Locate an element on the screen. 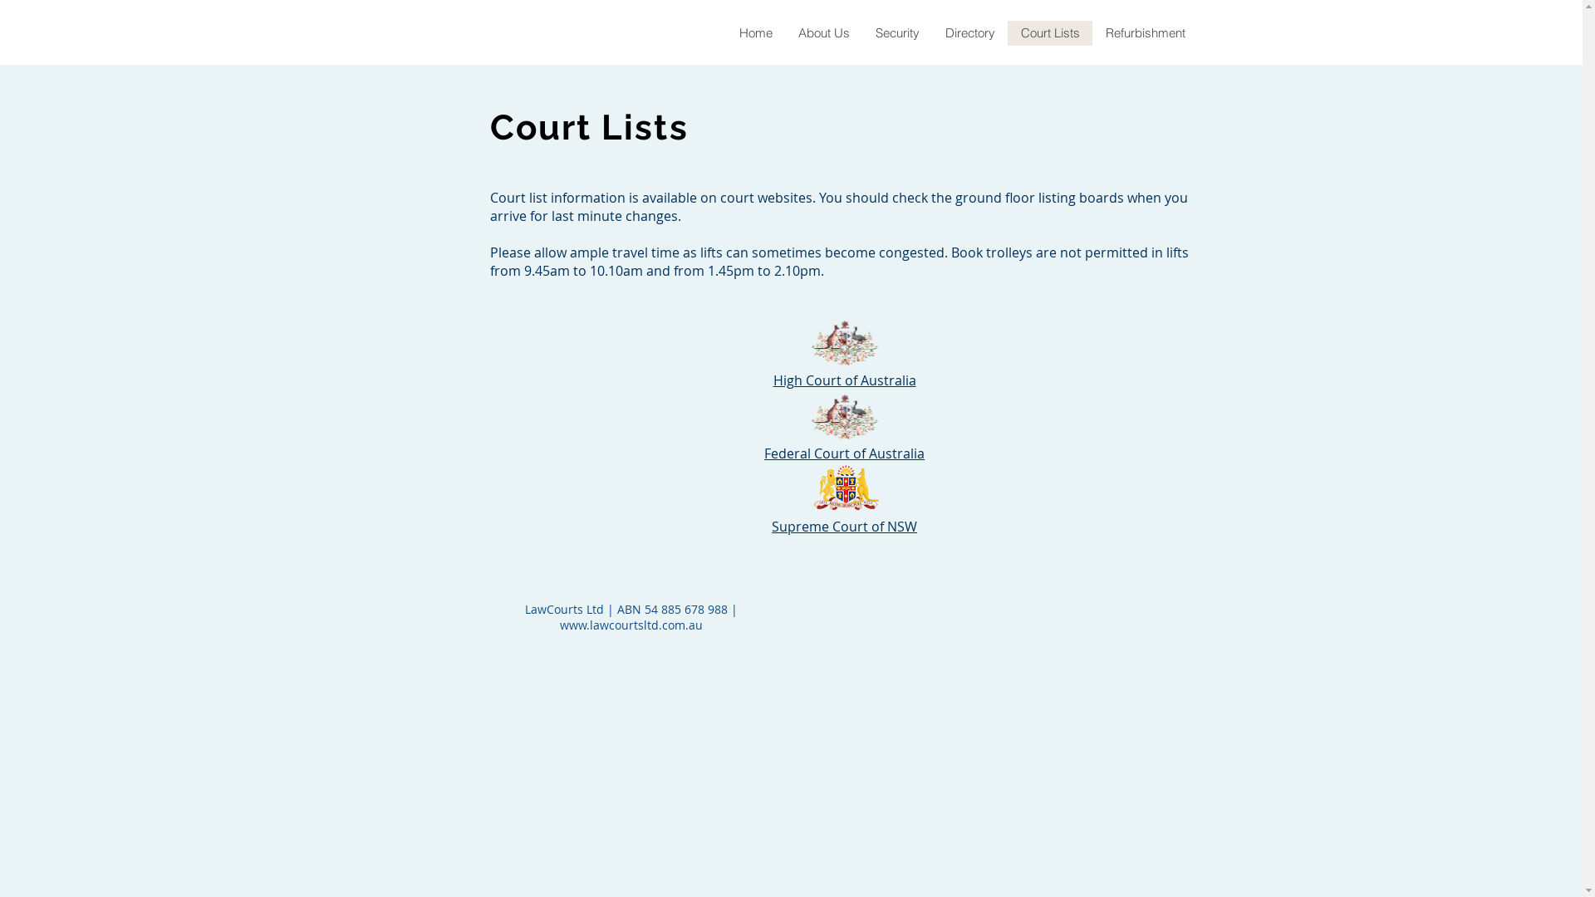  Directory is located at coordinates (970, 33).